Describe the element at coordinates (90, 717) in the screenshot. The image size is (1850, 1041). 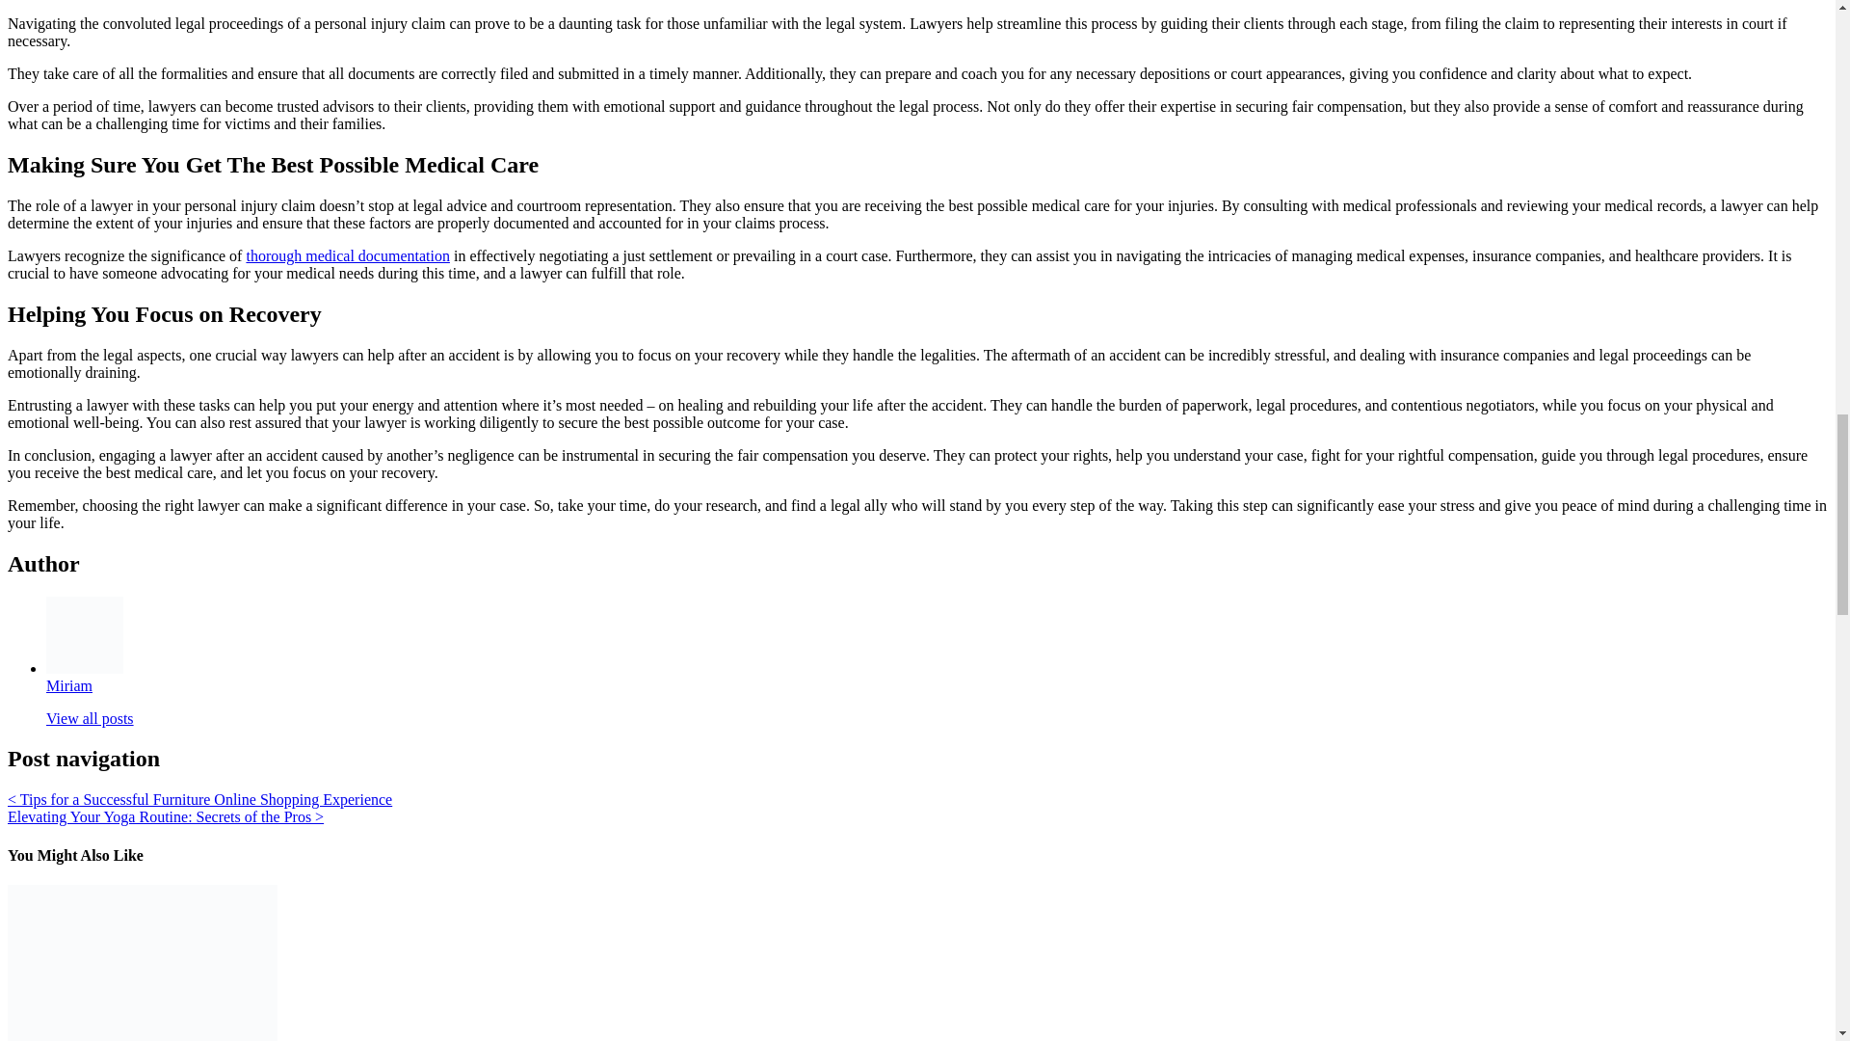
I see `View all posts` at that location.